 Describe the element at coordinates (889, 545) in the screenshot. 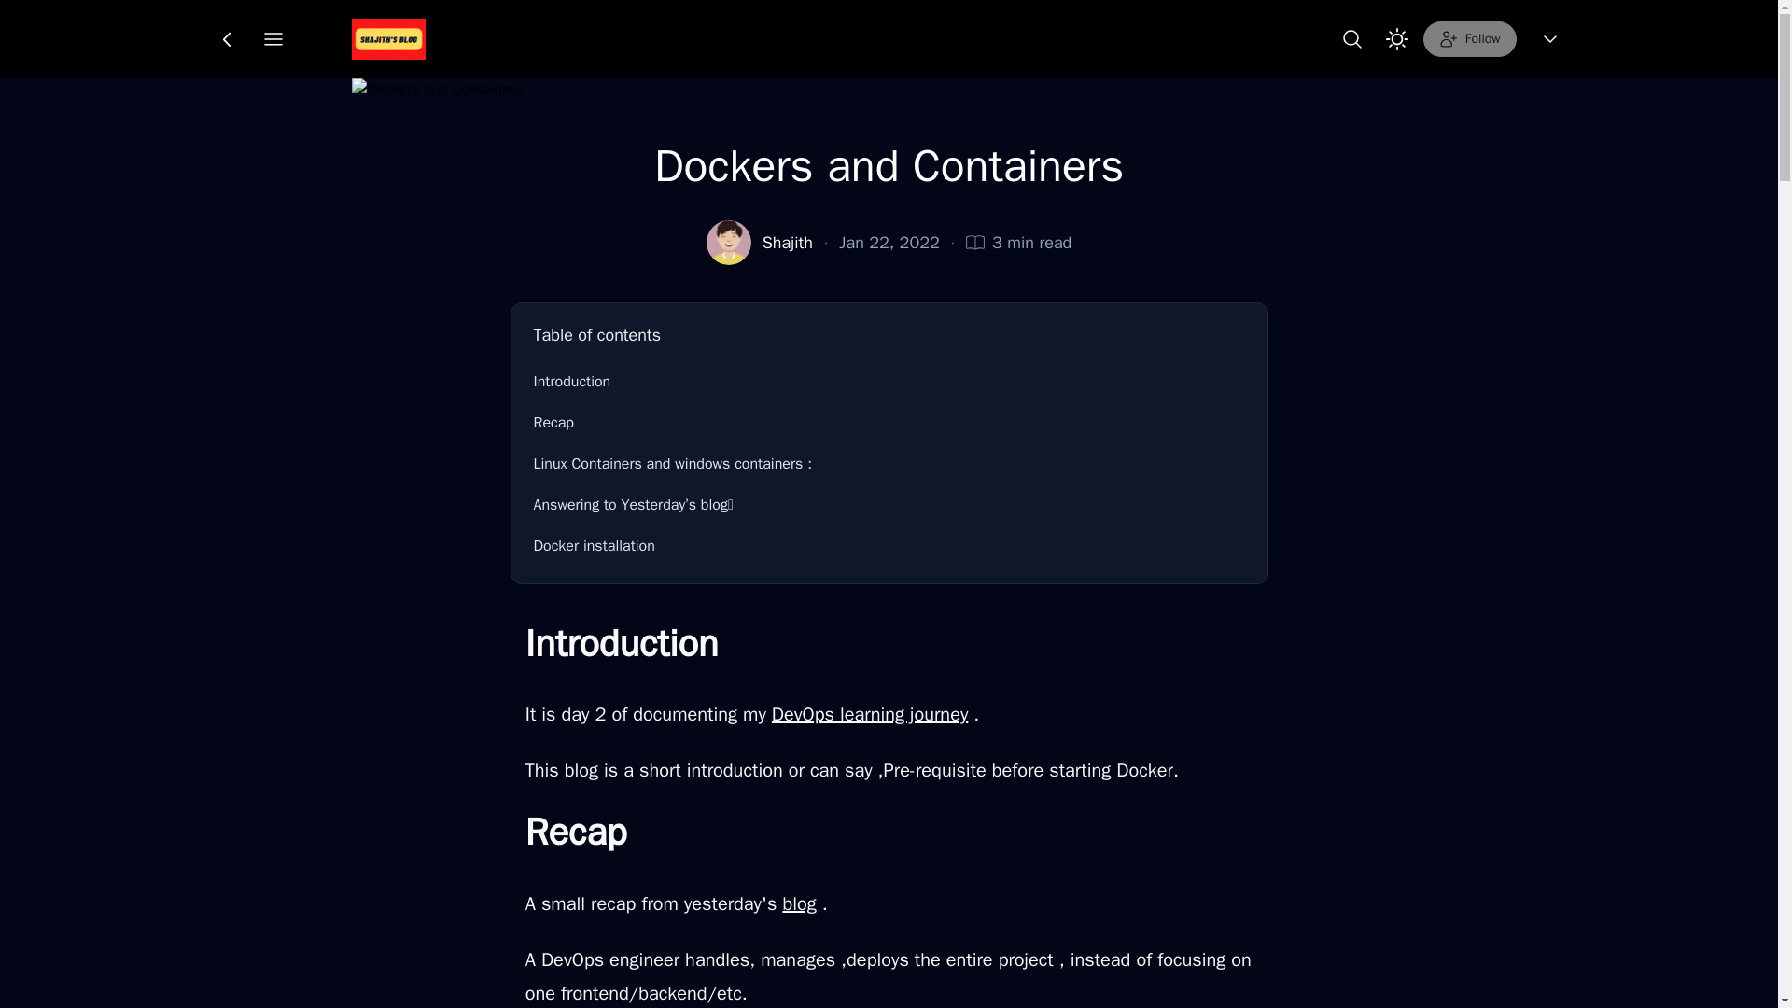

I see `Docker installation` at that location.